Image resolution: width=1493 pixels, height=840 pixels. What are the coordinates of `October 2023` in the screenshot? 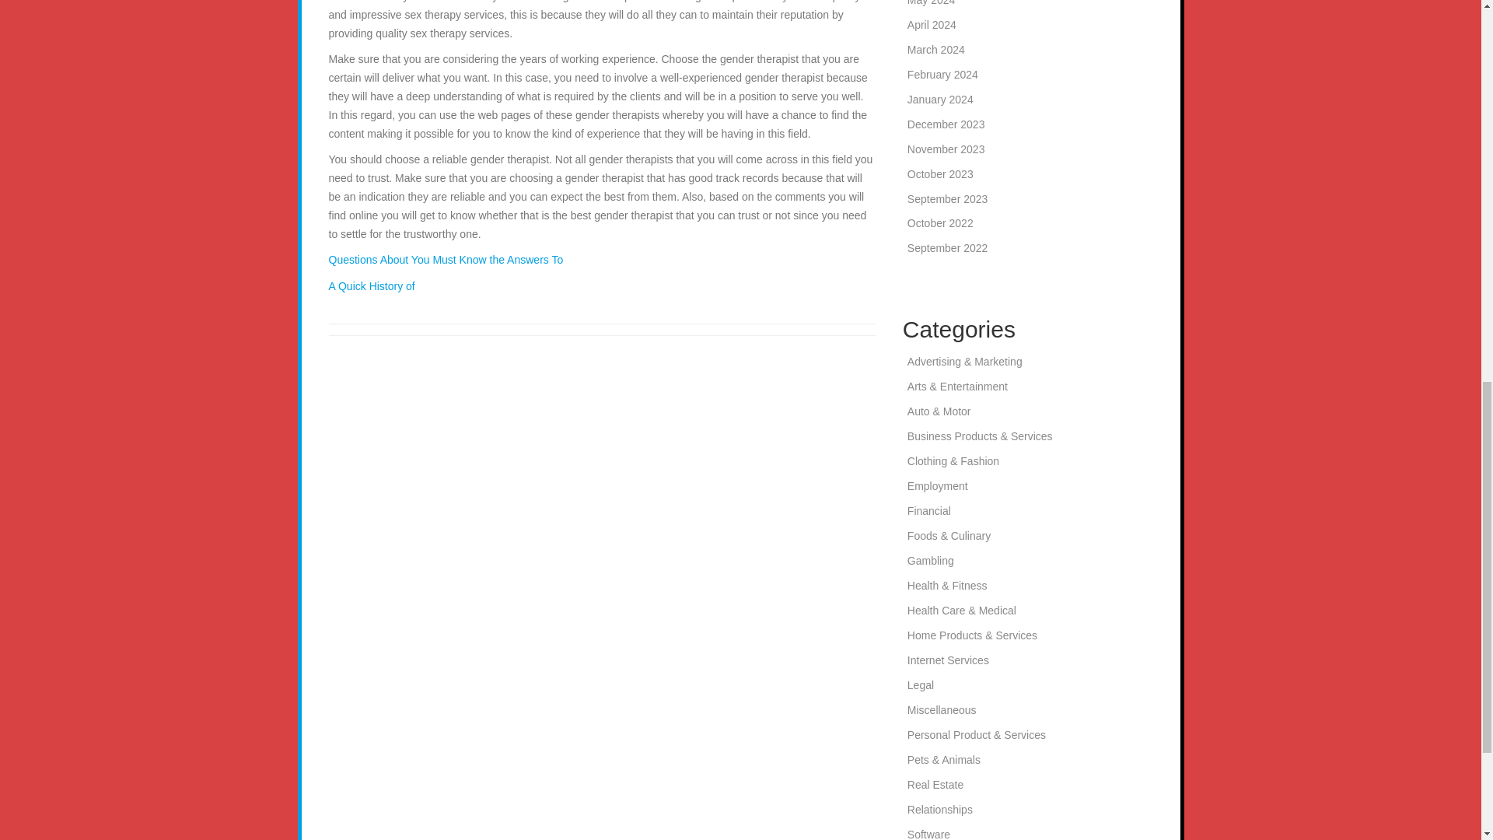 It's located at (940, 174).